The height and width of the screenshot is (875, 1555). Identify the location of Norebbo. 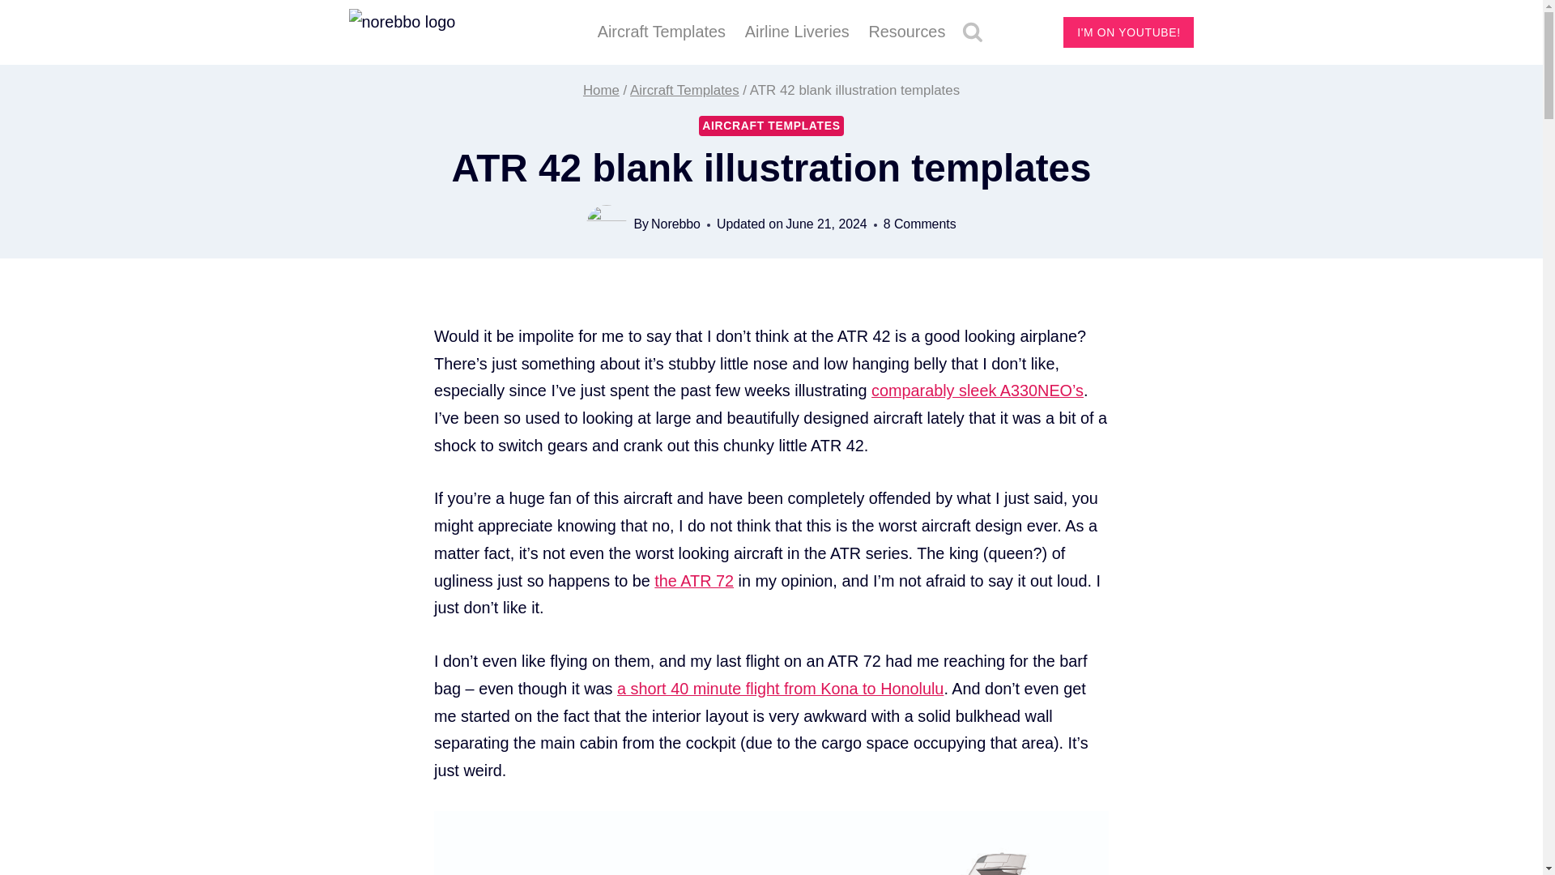
(675, 224).